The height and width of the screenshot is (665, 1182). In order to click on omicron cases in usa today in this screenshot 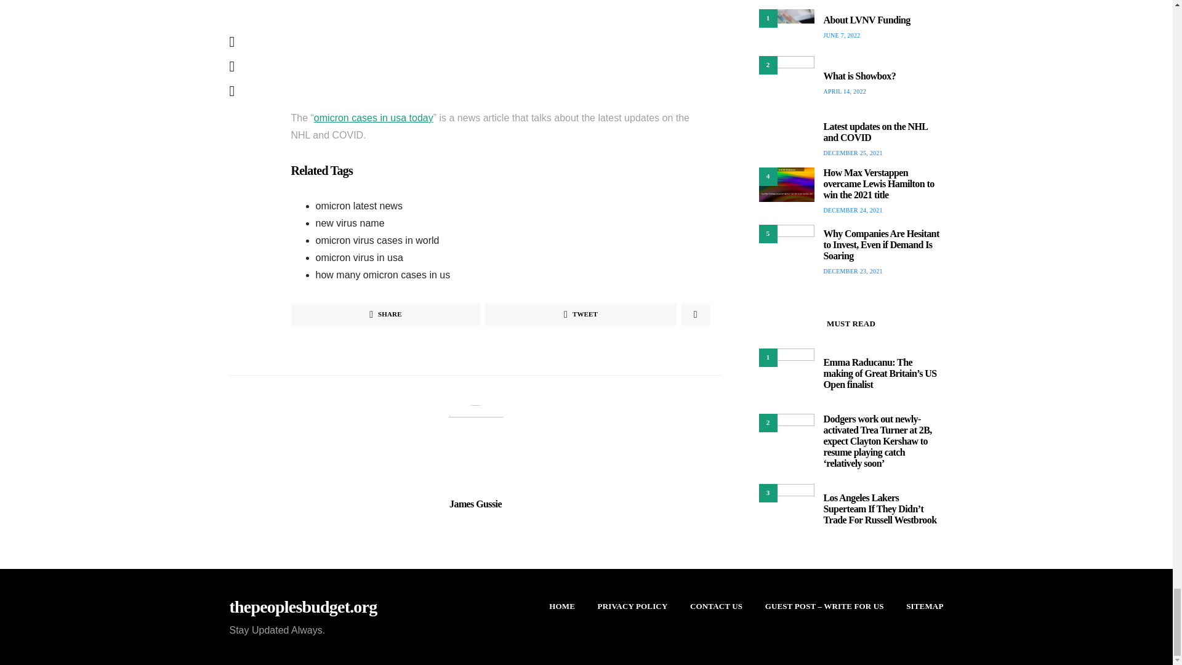, I will do `click(374, 117)`.